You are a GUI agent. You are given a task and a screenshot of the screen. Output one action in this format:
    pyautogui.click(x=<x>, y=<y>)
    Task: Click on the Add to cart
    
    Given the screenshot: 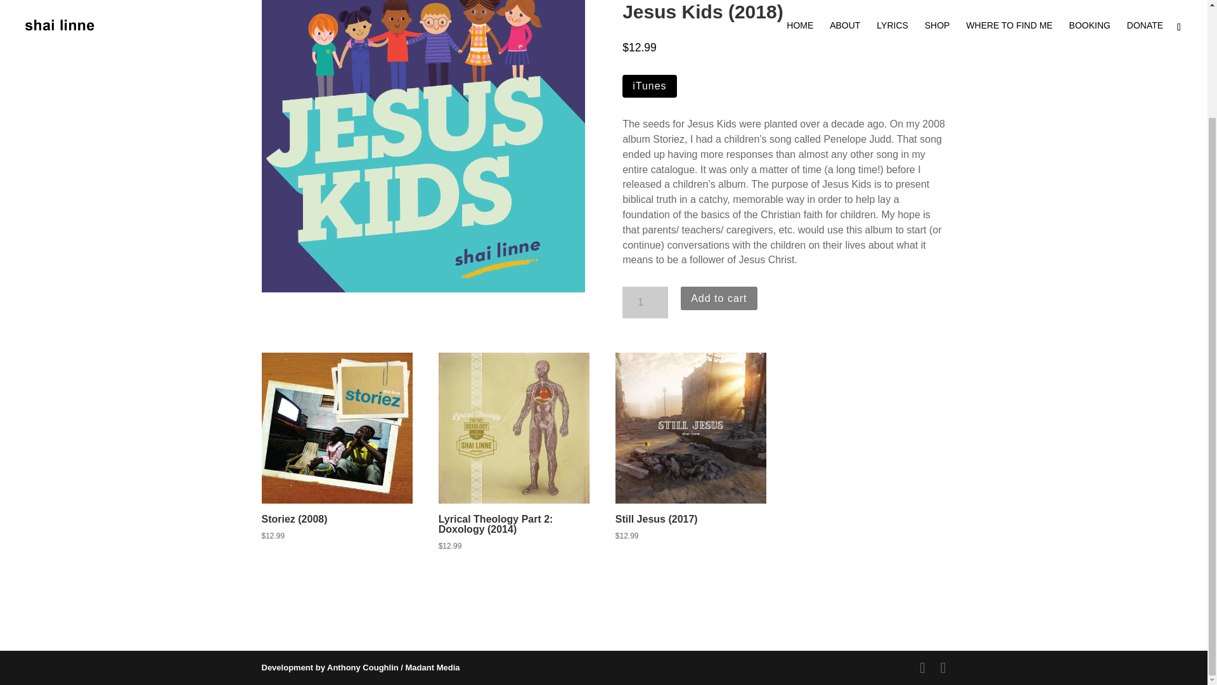 What is the action you would take?
    pyautogui.click(x=719, y=298)
    